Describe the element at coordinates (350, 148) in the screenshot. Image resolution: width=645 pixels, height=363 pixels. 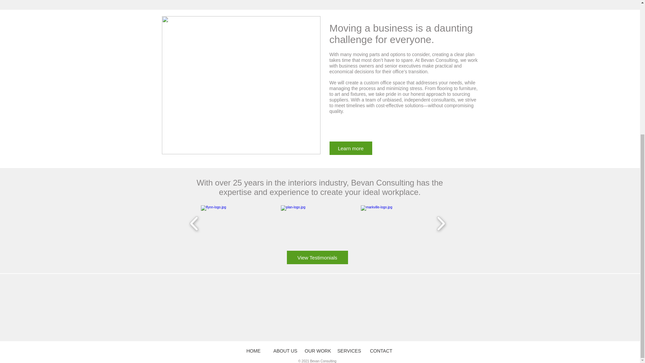
I see `Learn more` at that location.